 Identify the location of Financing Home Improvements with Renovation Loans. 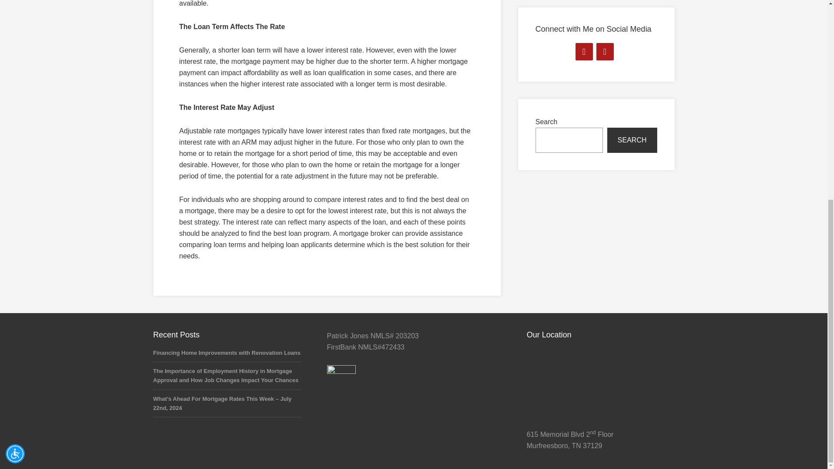
(226, 353).